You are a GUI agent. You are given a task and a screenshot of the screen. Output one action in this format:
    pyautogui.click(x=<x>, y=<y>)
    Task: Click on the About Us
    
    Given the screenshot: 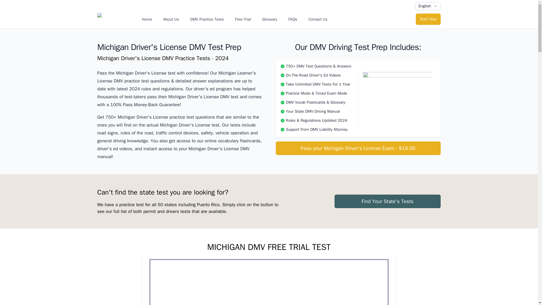 What is the action you would take?
    pyautogui.click(x=171, y=19)
    